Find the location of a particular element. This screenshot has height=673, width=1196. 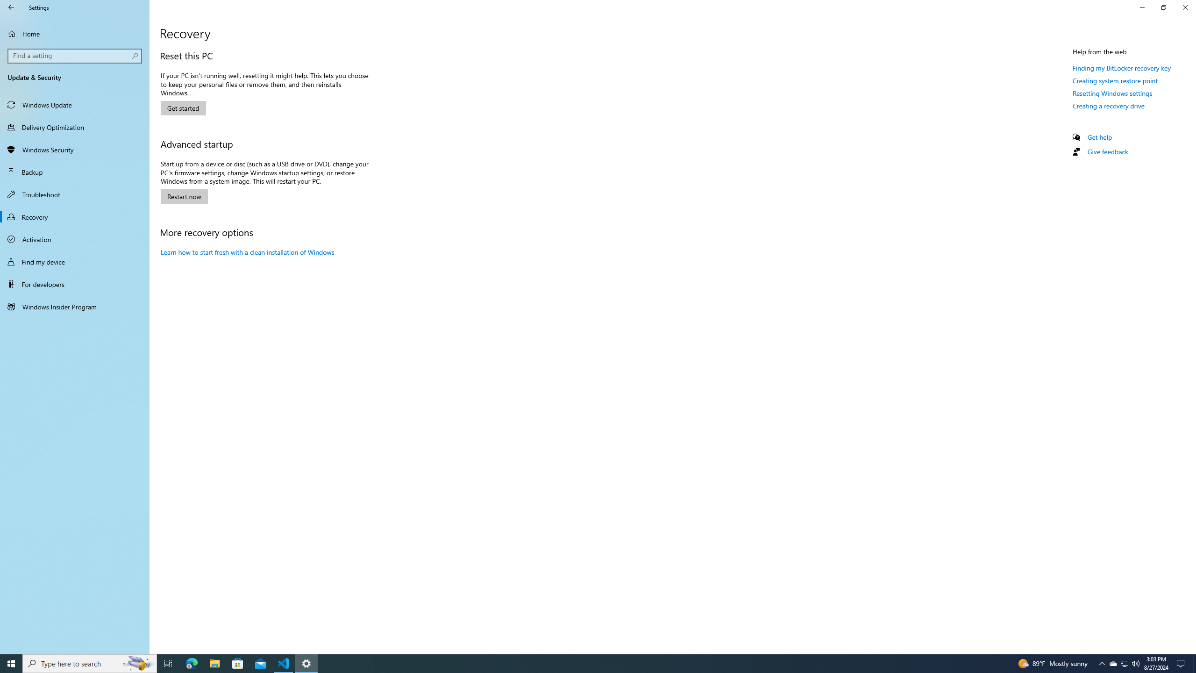

Resetting Windows settings is located at coordinates (1113, 93).